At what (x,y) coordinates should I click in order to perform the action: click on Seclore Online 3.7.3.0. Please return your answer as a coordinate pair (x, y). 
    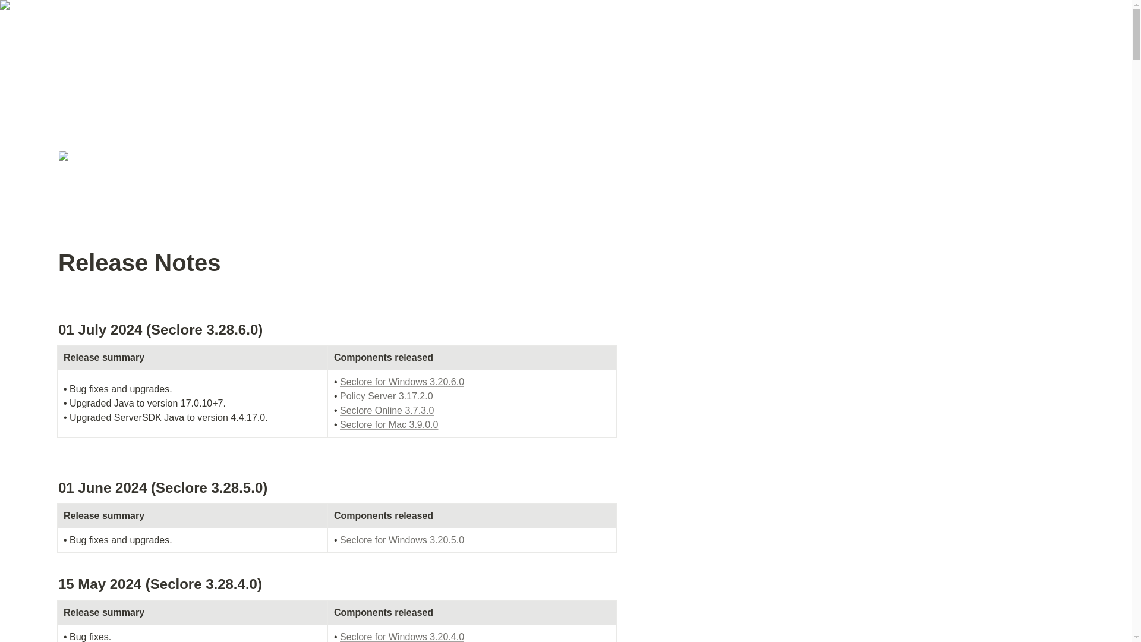
    Looking at the image, I should click on (386, 410).